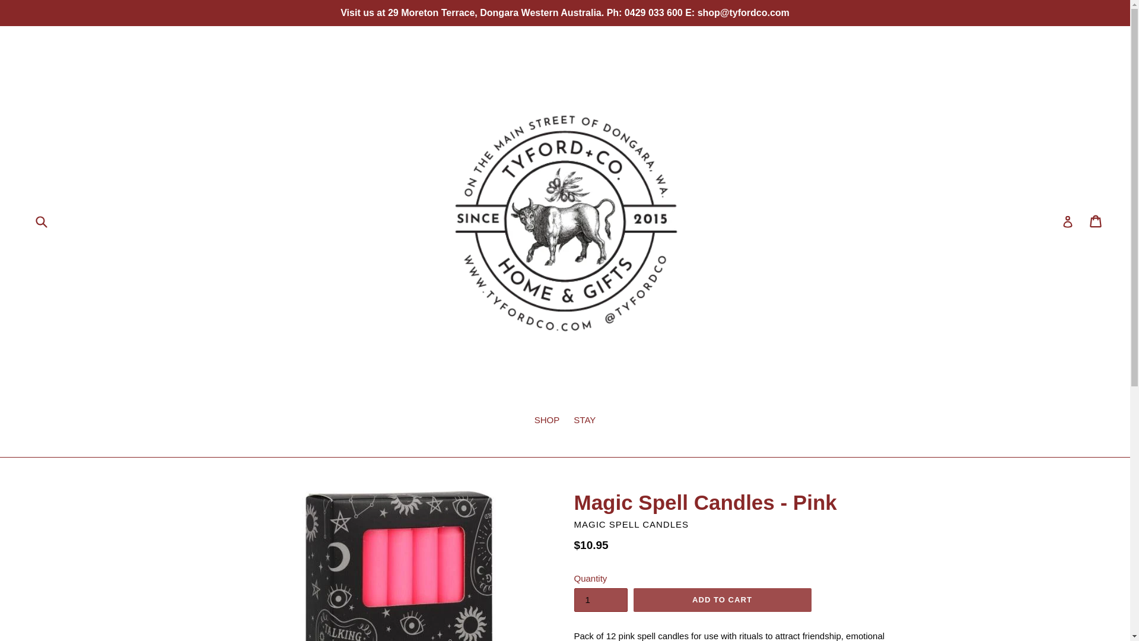 The image size is (1139, 641). Describe the element at coordinates (600, 600) in the screenshot. I see `1` at that location.